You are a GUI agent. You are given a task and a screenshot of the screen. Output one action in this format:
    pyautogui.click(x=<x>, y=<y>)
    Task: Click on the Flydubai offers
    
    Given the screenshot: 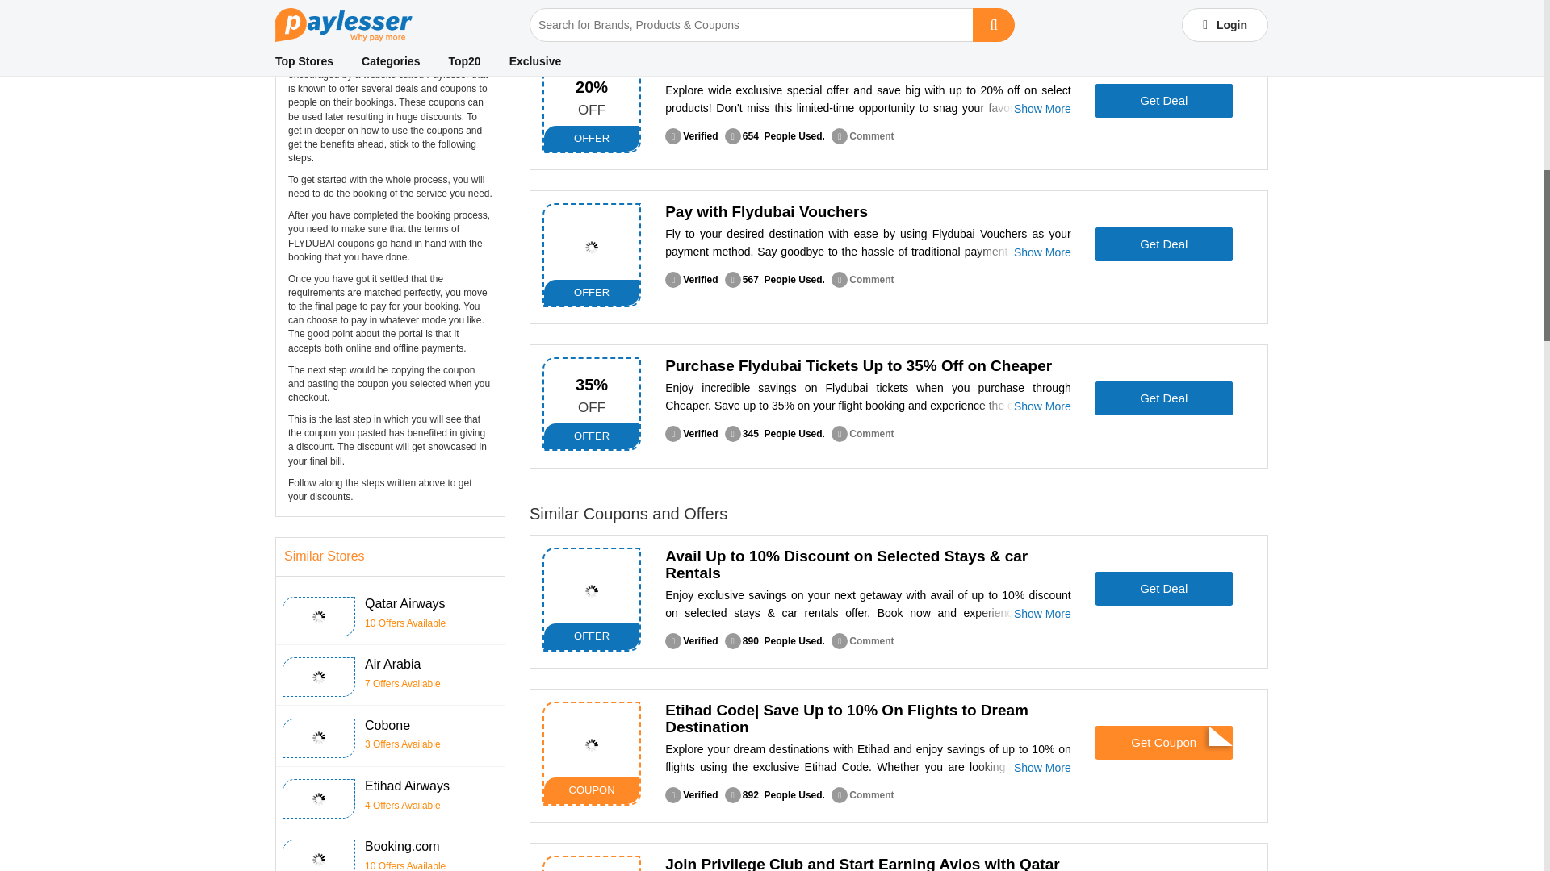 What is the action you would take?
    pyautogui.click(x=592, y=247)
    